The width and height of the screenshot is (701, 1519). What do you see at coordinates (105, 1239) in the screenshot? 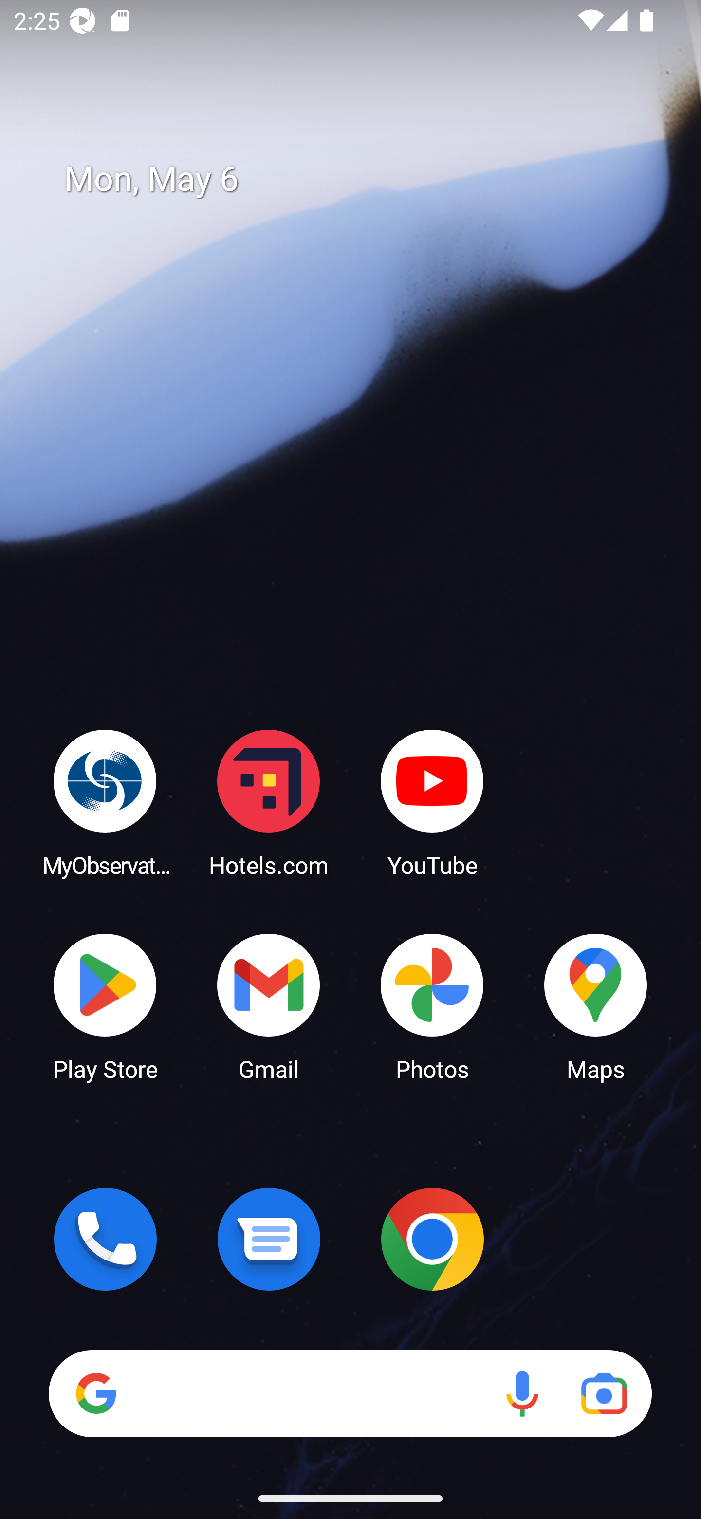
I see `Phone` at bounding box center [105, 1239].